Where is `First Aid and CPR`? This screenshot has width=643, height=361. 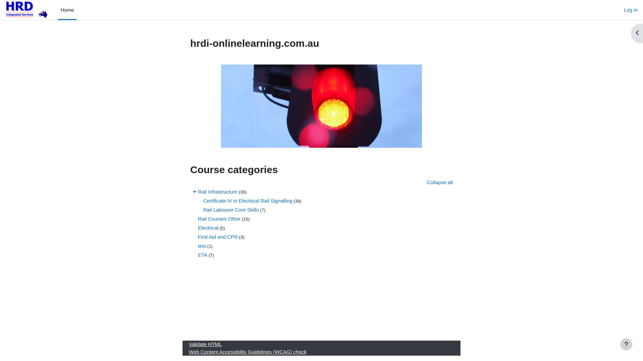 First Aid and CPR is located at coordinates (218, 237).